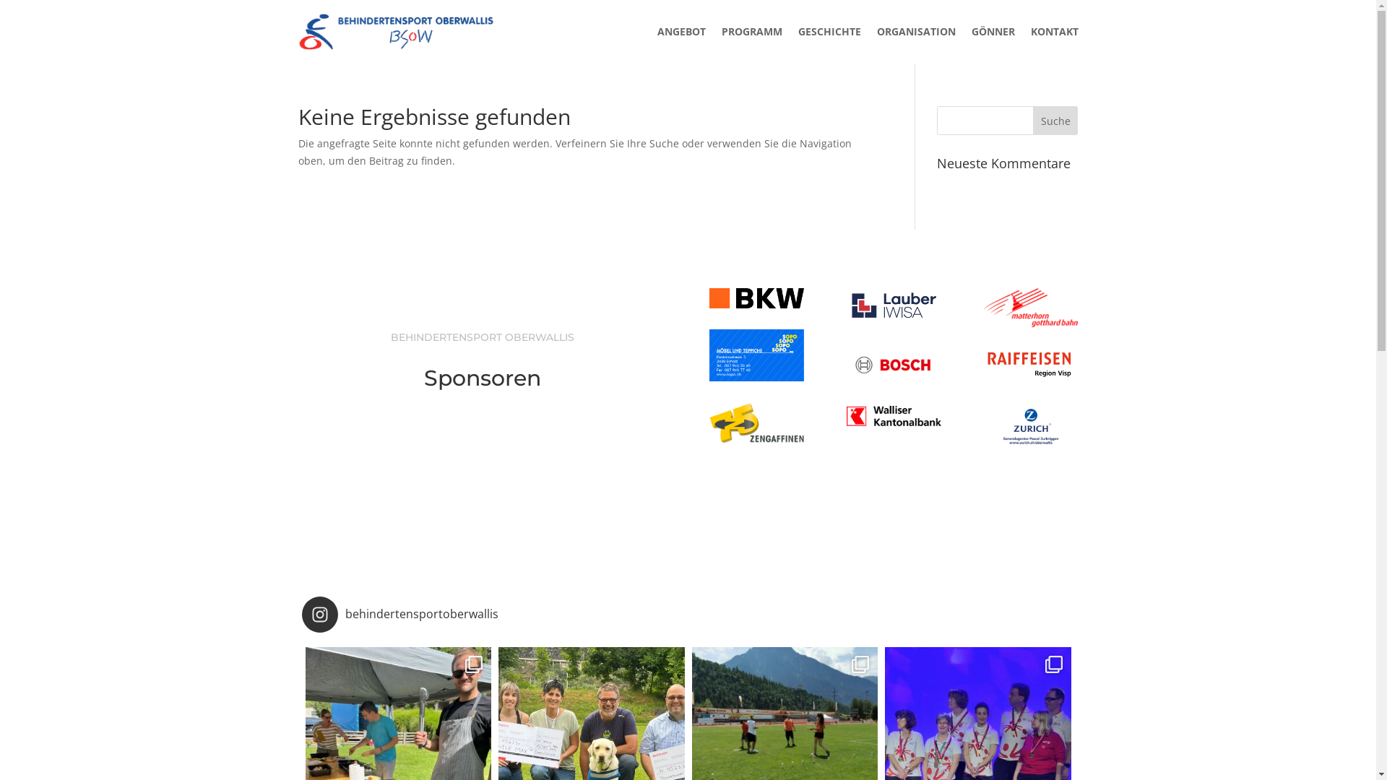  What do you see at coordinates (894, 416) in the screenshot?
I see `WKB_Logo_RGB` at bounding box center [894, 416].